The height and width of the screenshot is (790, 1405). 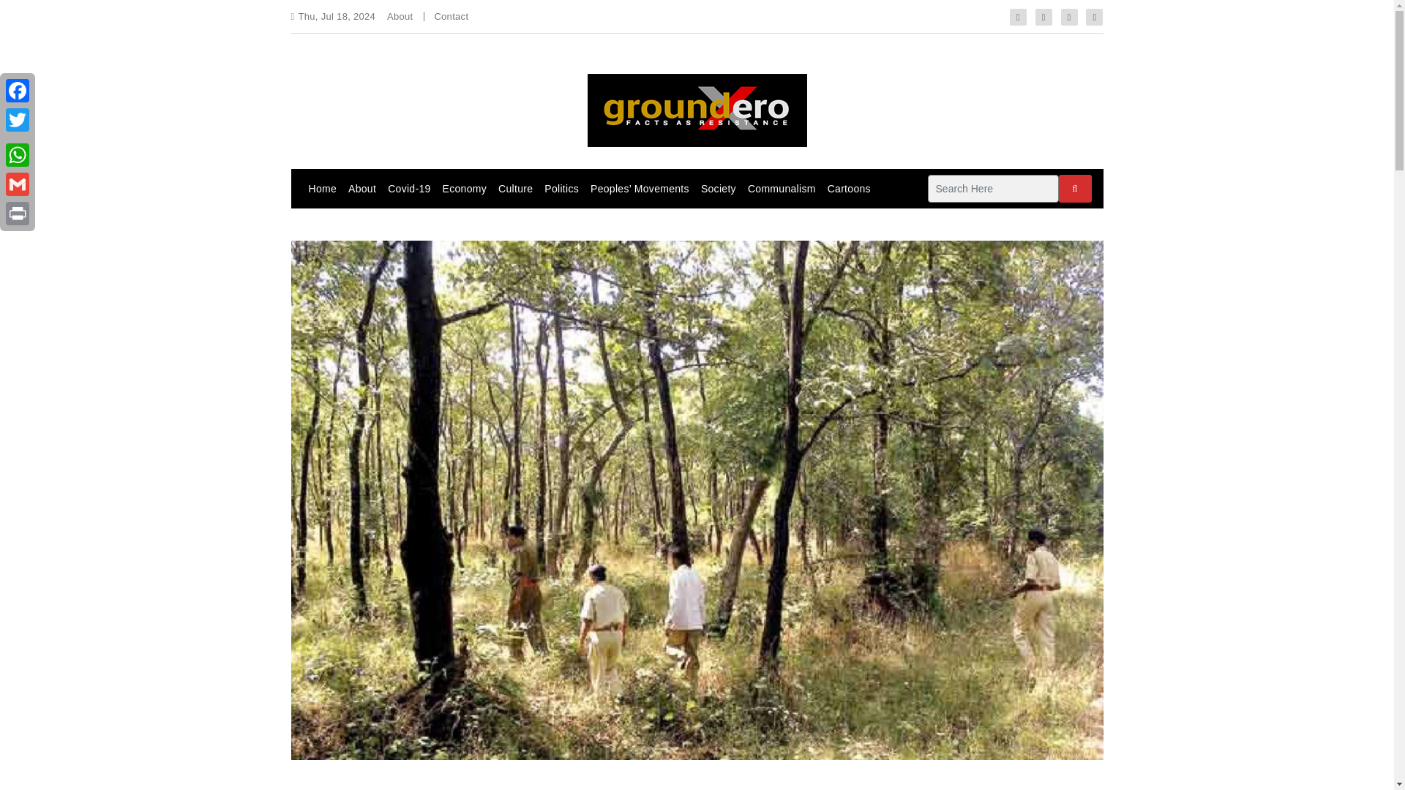 What do you see at coordinates (782, 189) in the screenshot?
I see `Communalism` at bounding box center [782, 189].